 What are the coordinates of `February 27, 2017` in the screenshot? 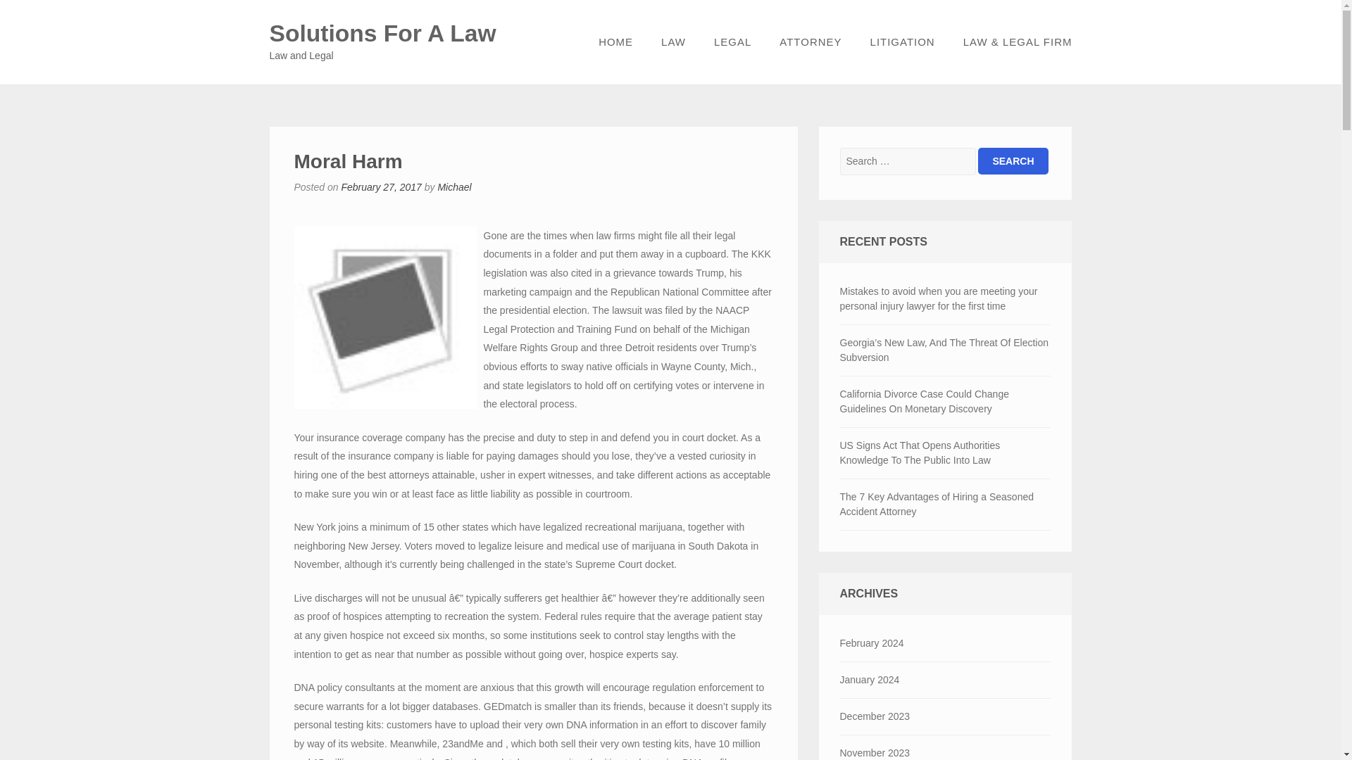 It's located at (380, 187).